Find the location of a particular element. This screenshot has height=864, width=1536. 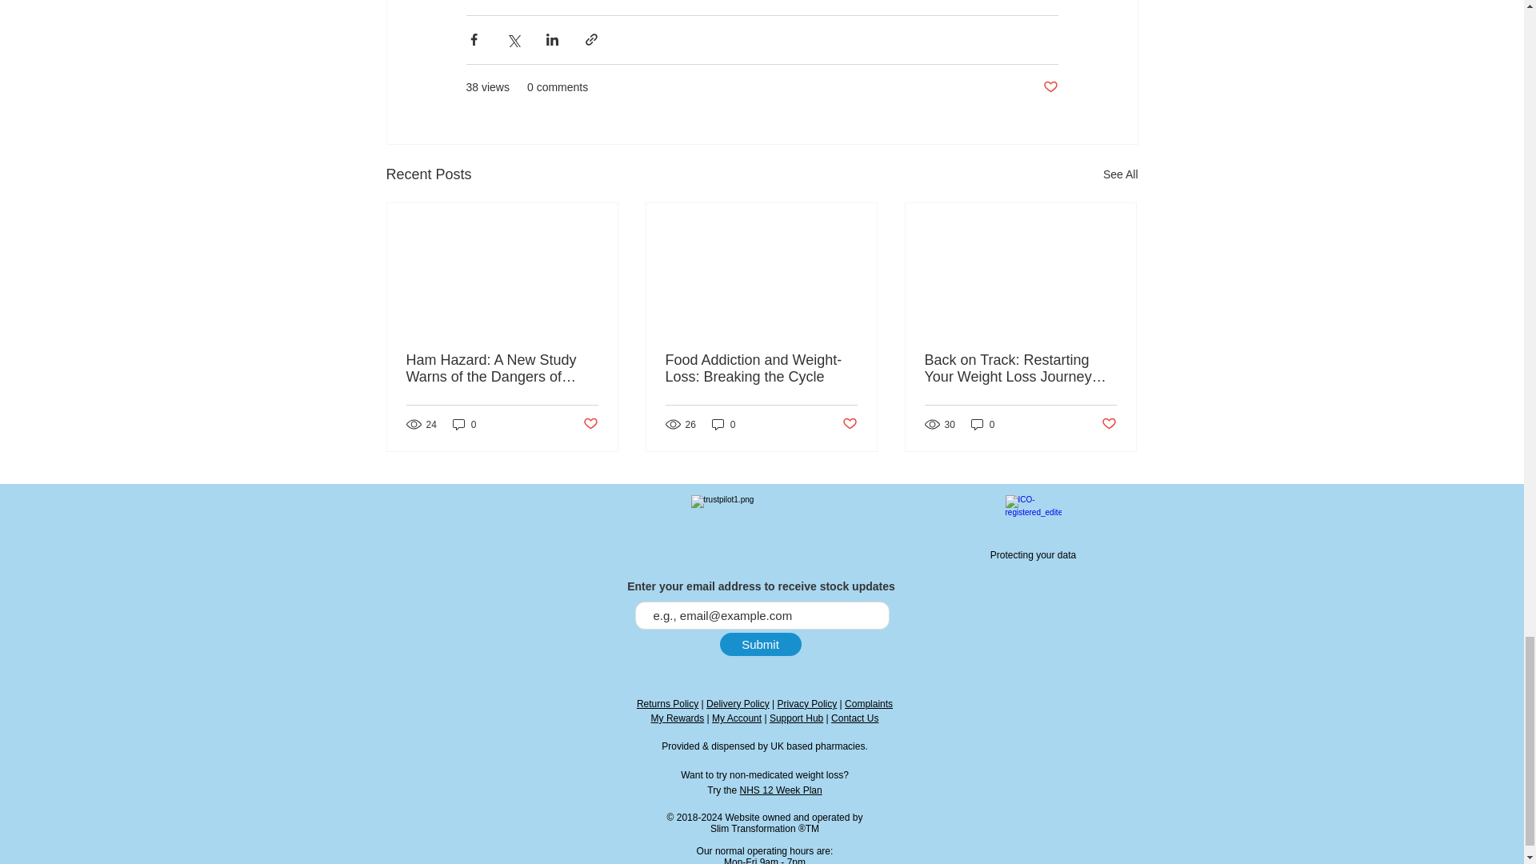

Post not marked as liked is located at coordinates (1050, 87).